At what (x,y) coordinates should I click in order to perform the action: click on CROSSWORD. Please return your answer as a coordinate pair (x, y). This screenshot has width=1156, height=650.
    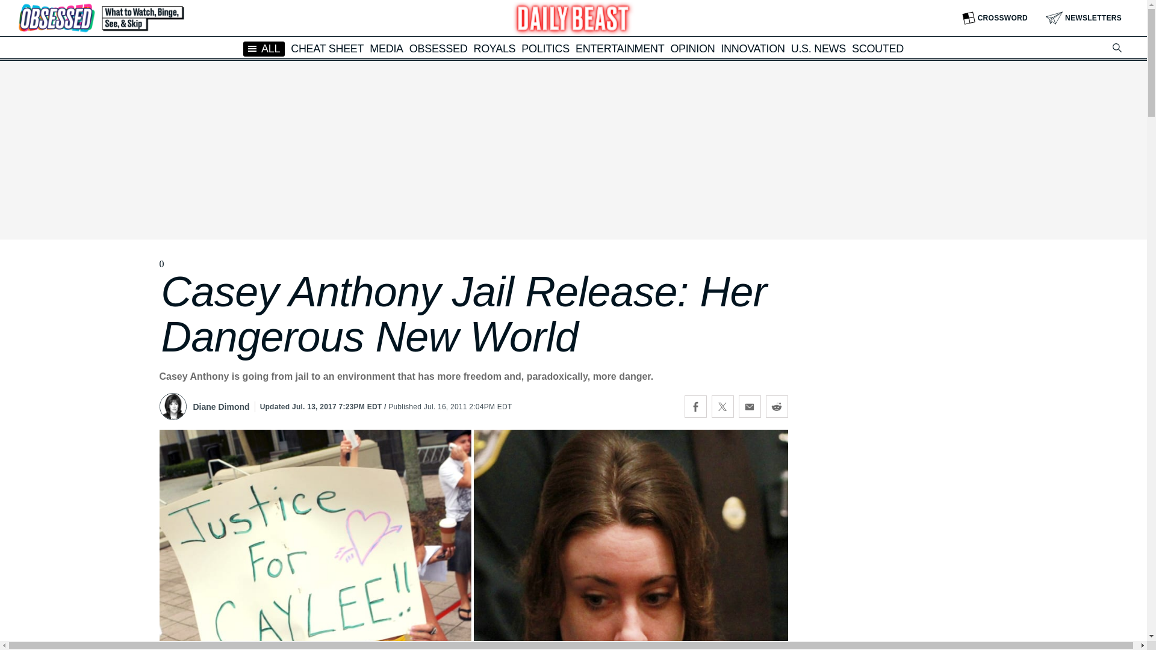
    Looking at the image, I should click on (995, 18).